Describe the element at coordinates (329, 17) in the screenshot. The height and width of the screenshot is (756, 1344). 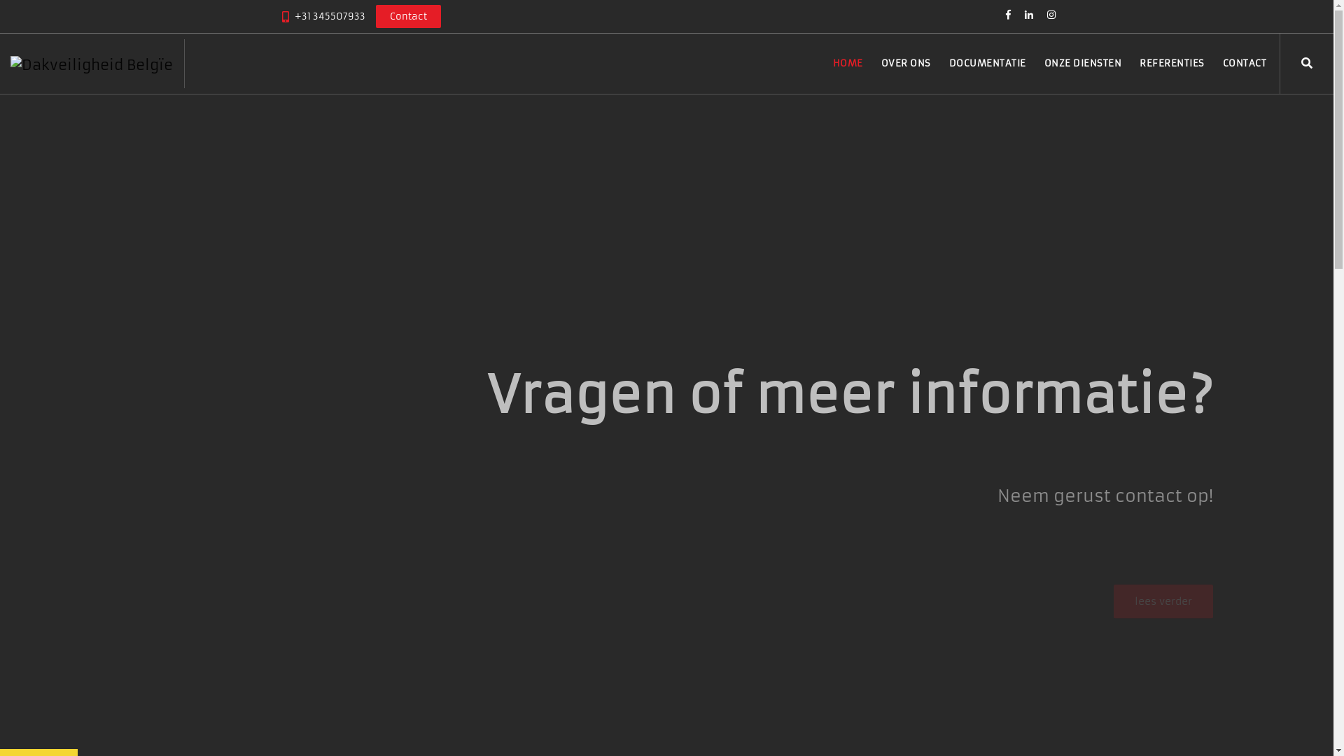
I see `+31 345507933` at that location.